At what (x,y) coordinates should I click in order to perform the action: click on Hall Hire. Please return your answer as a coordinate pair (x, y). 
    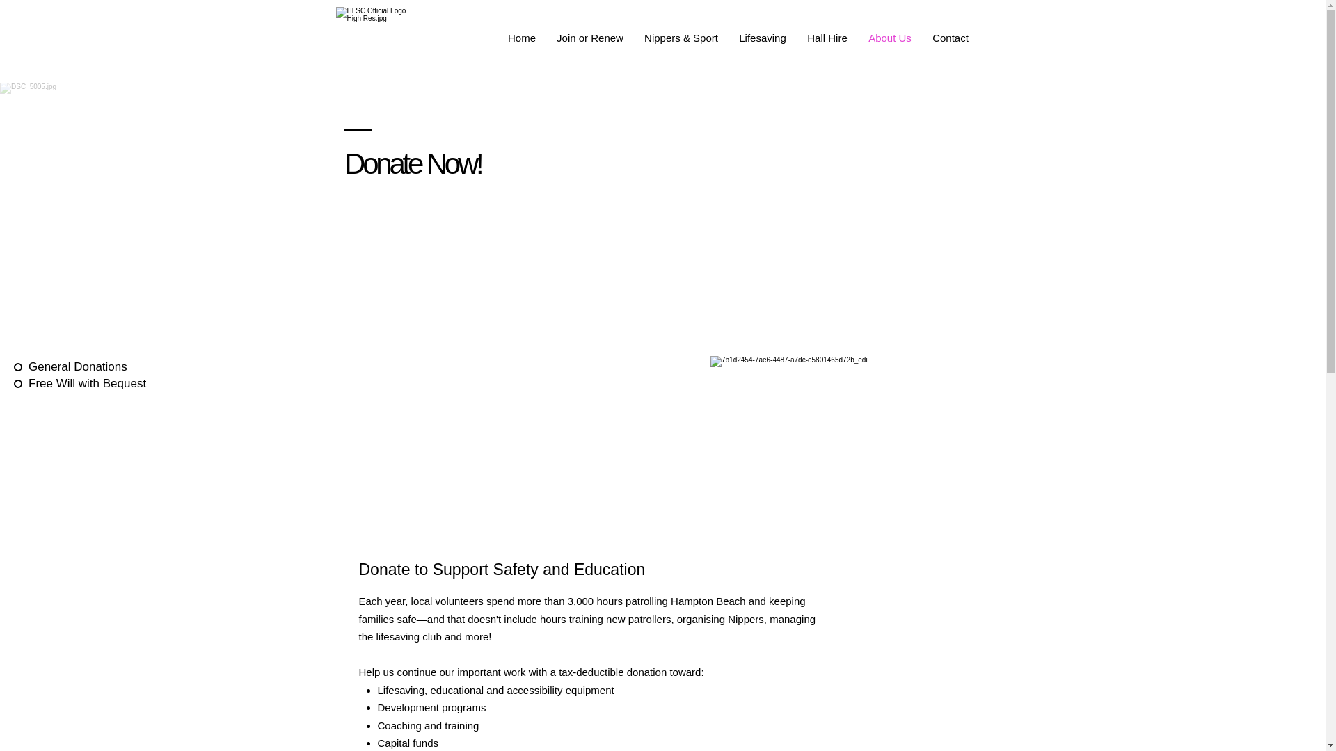
    Looking at the image, I should click on (827, 38).